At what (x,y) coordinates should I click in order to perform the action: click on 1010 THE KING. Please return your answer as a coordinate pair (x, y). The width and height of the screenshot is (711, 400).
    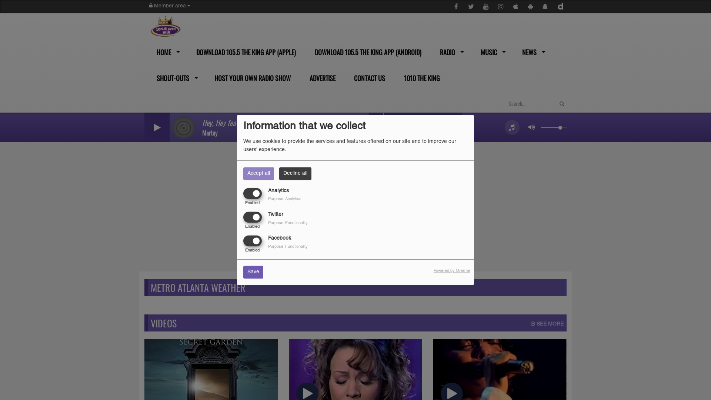
    Looking at the image, I should click on (421, 78).